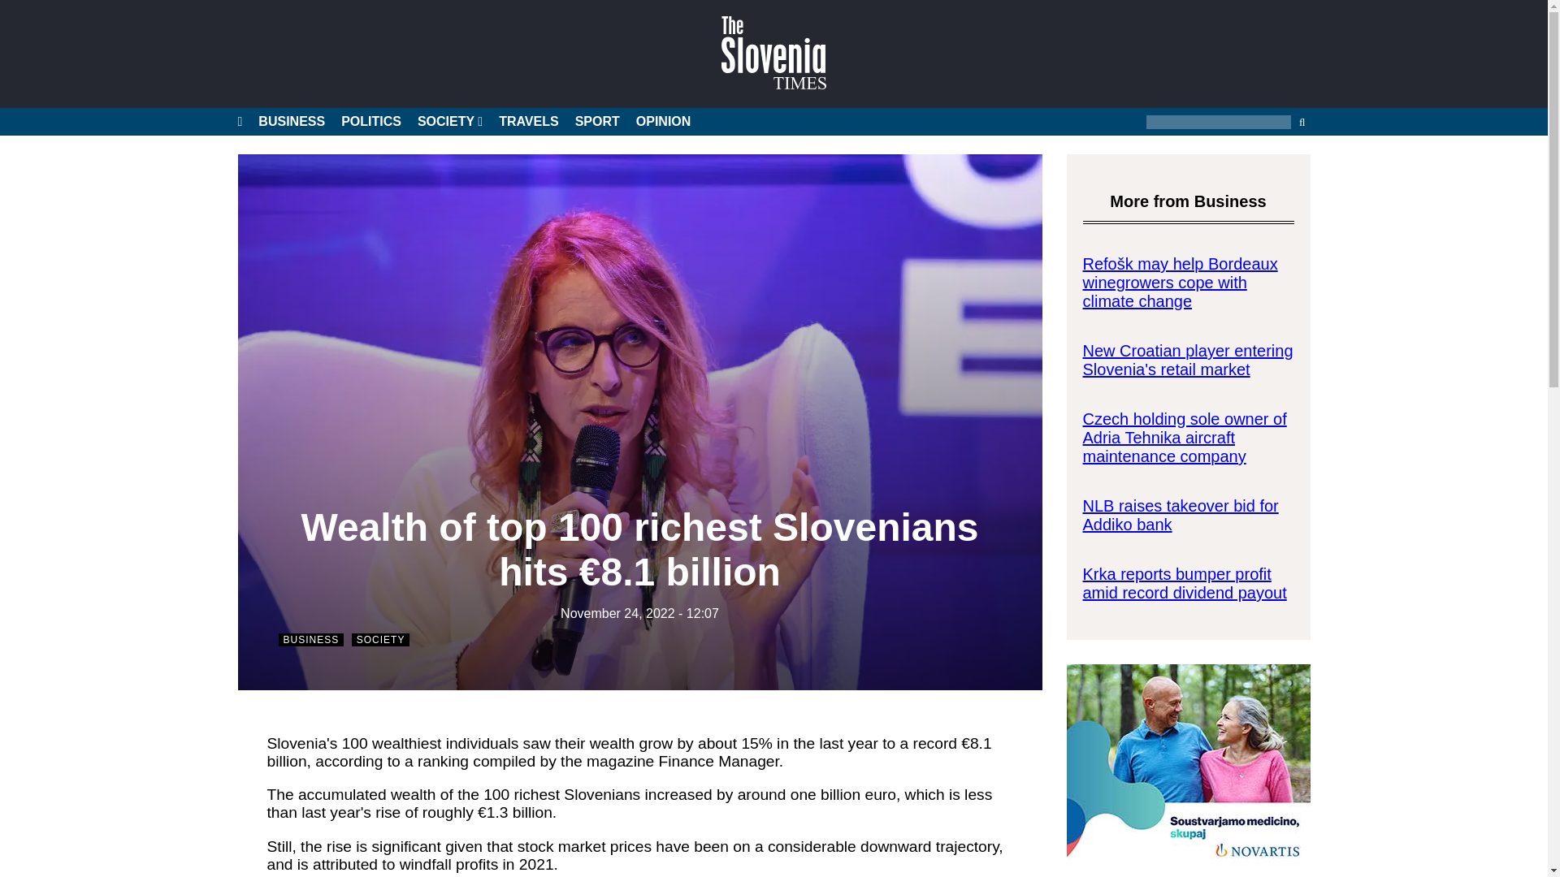 The image size is (1560, 877). Describe the element at coordinates (528, 122) in the screenshot. I see `TRAVELS` at that location.